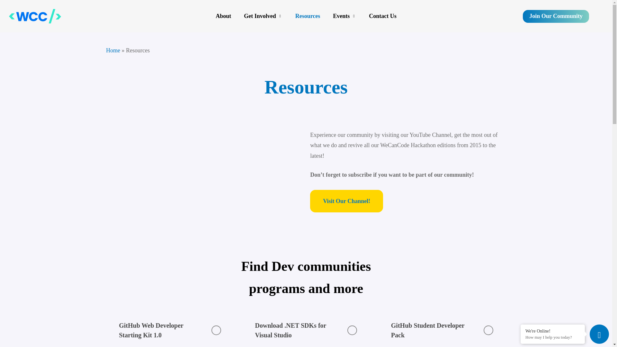 The height and width of the screenshot is (347, 617). What do you see at coordinates (113, 50) in the screenshot?
I see `Home` at bounding box center [113, 50].